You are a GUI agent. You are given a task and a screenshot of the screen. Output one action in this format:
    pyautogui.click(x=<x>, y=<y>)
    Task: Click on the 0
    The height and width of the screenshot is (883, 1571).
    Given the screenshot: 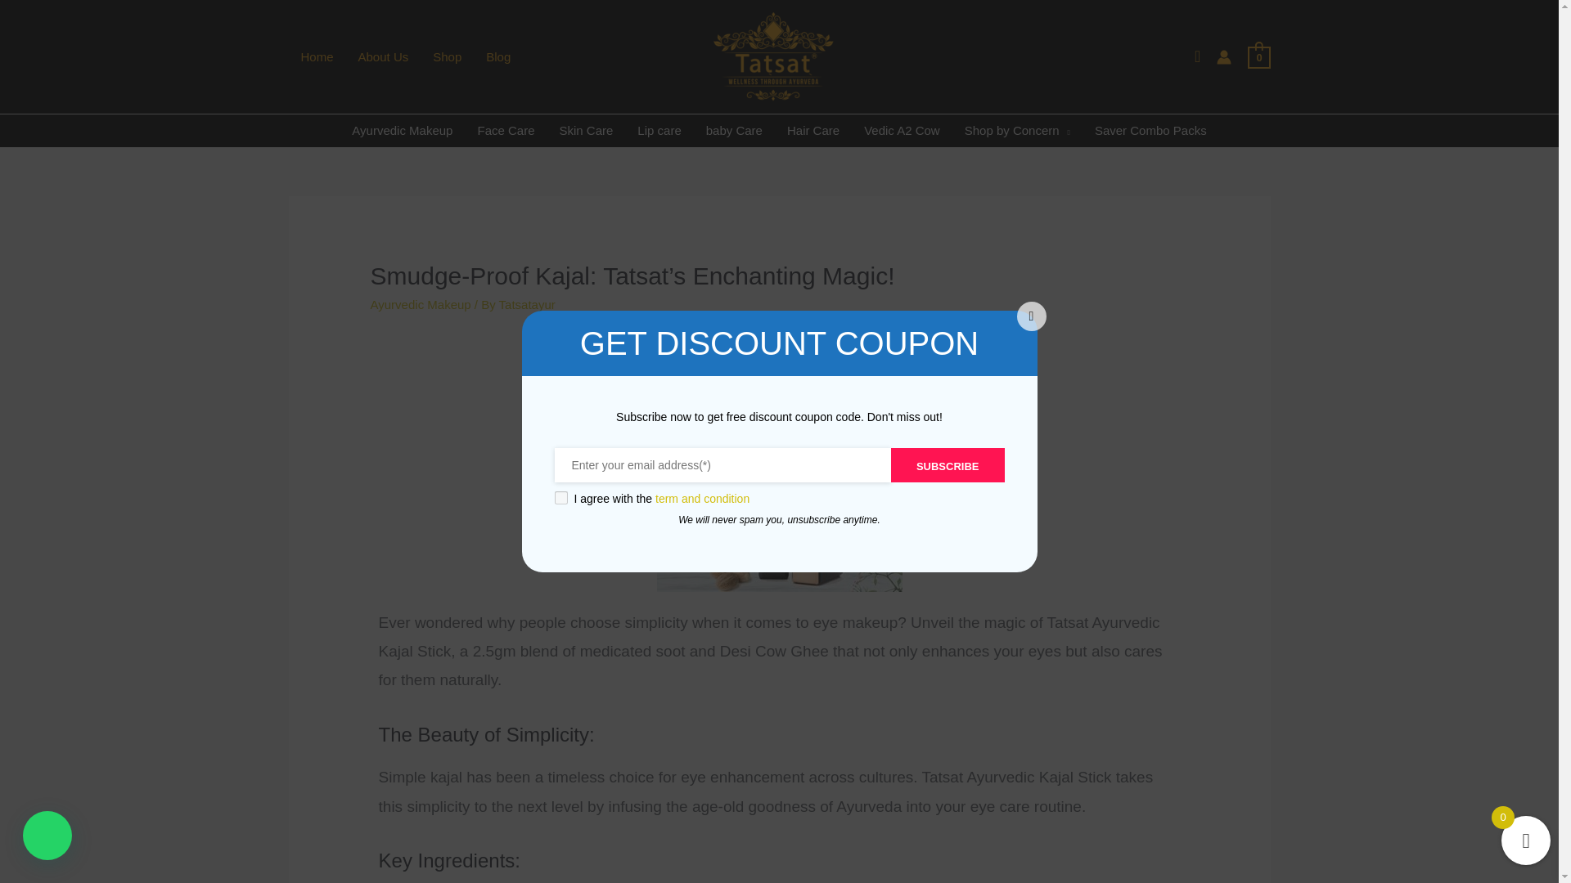 What is the action you would take?
    pyautogui.click(x=1258, y=56)
    